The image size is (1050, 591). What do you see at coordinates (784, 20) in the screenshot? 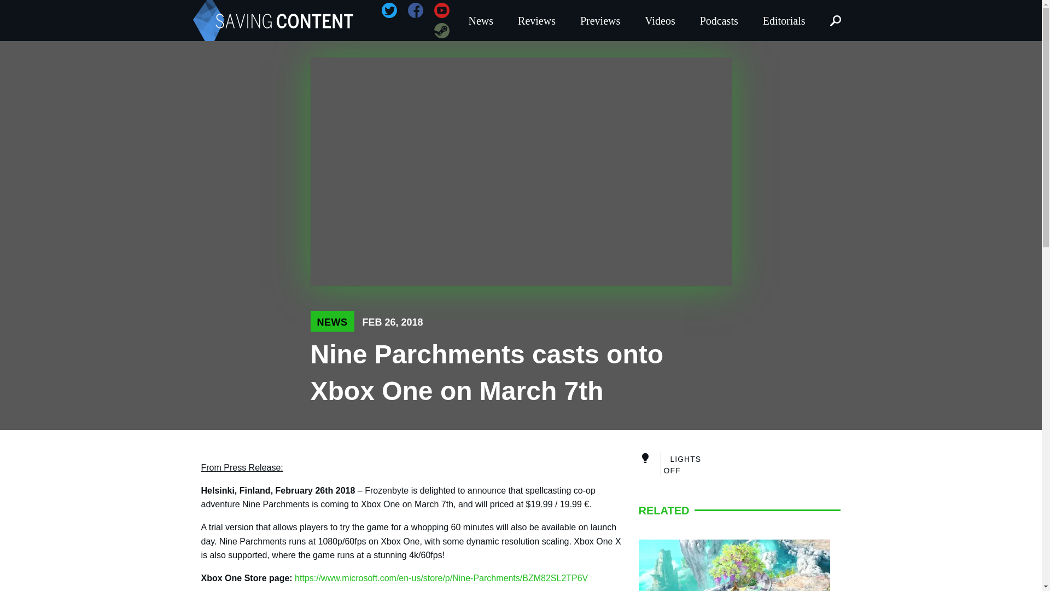
I see `Editorials` at bounding box center [784, 20].